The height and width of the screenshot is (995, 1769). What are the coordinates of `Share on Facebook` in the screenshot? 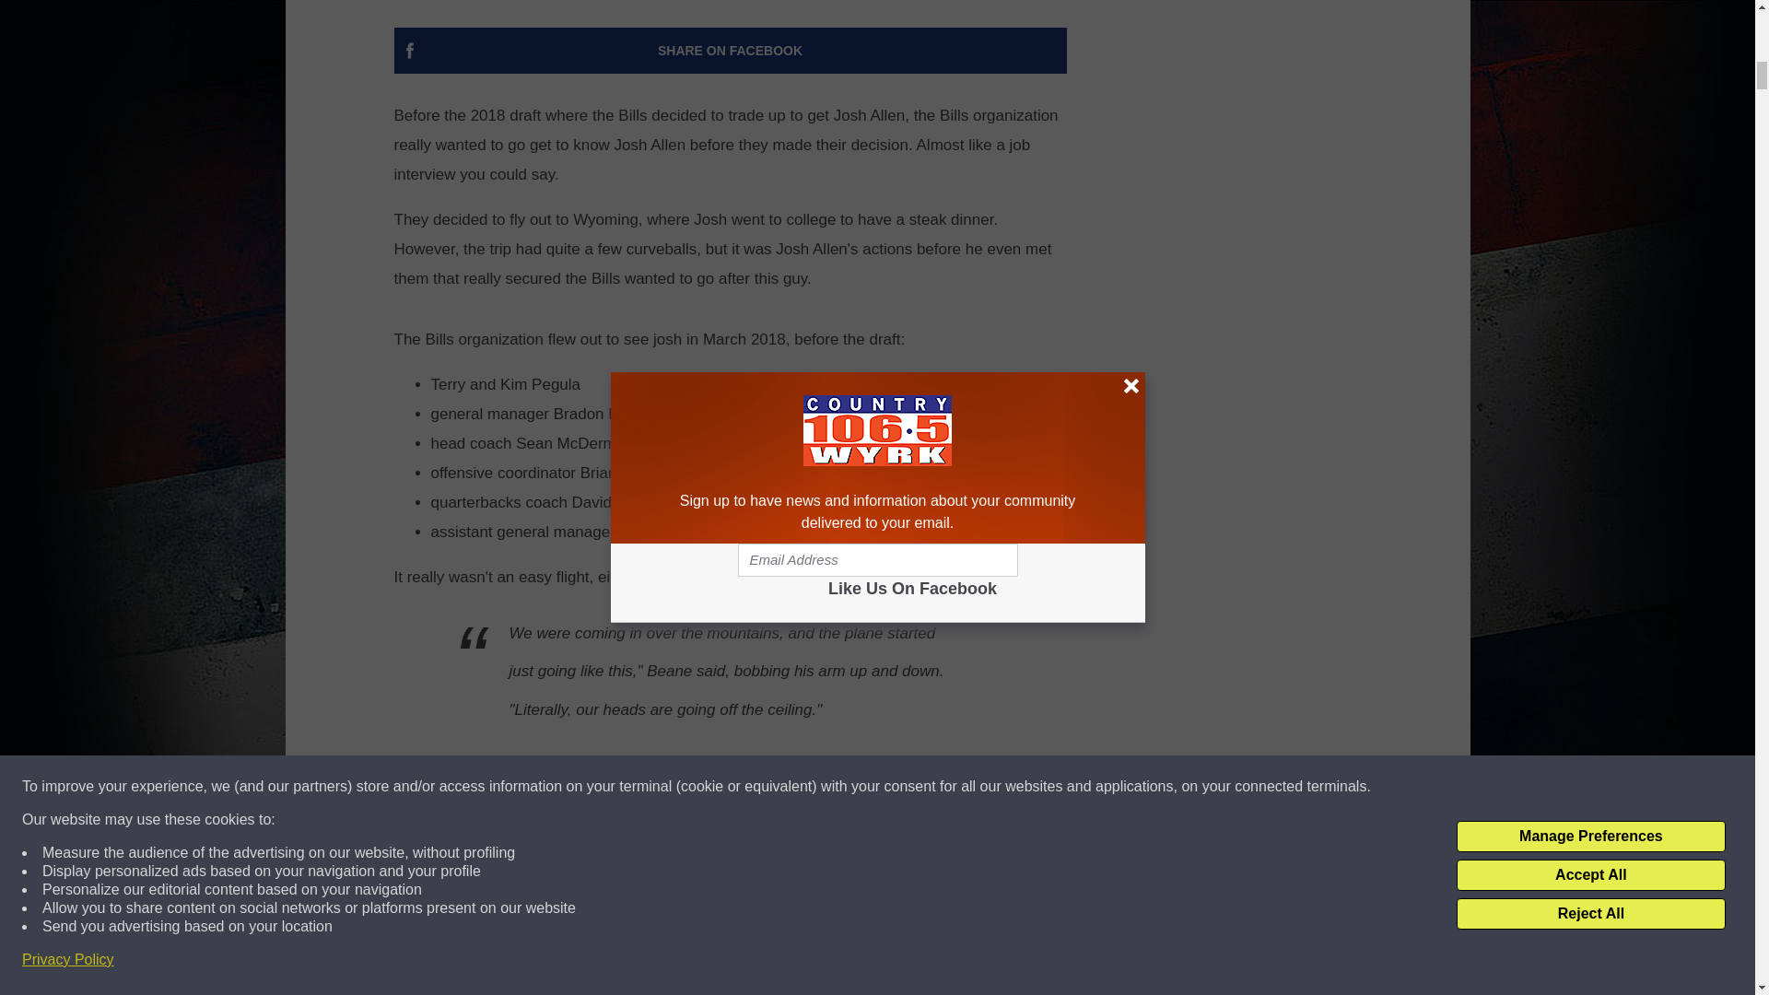 It's located at (730, 50).